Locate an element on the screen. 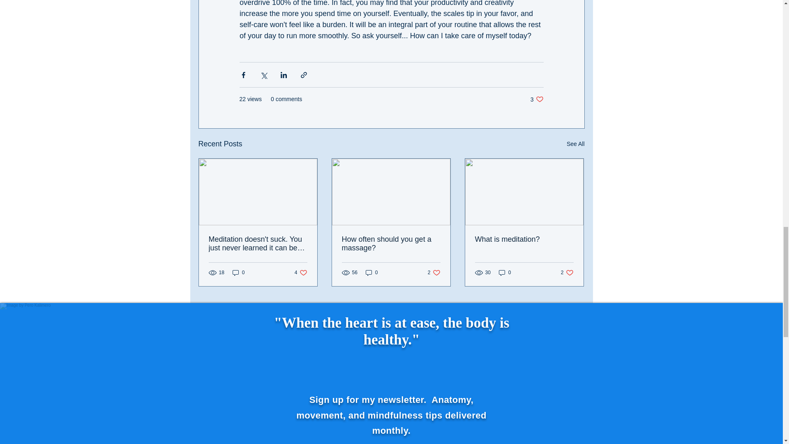  How often should you get a massage? is located at coordinates (567, 273).